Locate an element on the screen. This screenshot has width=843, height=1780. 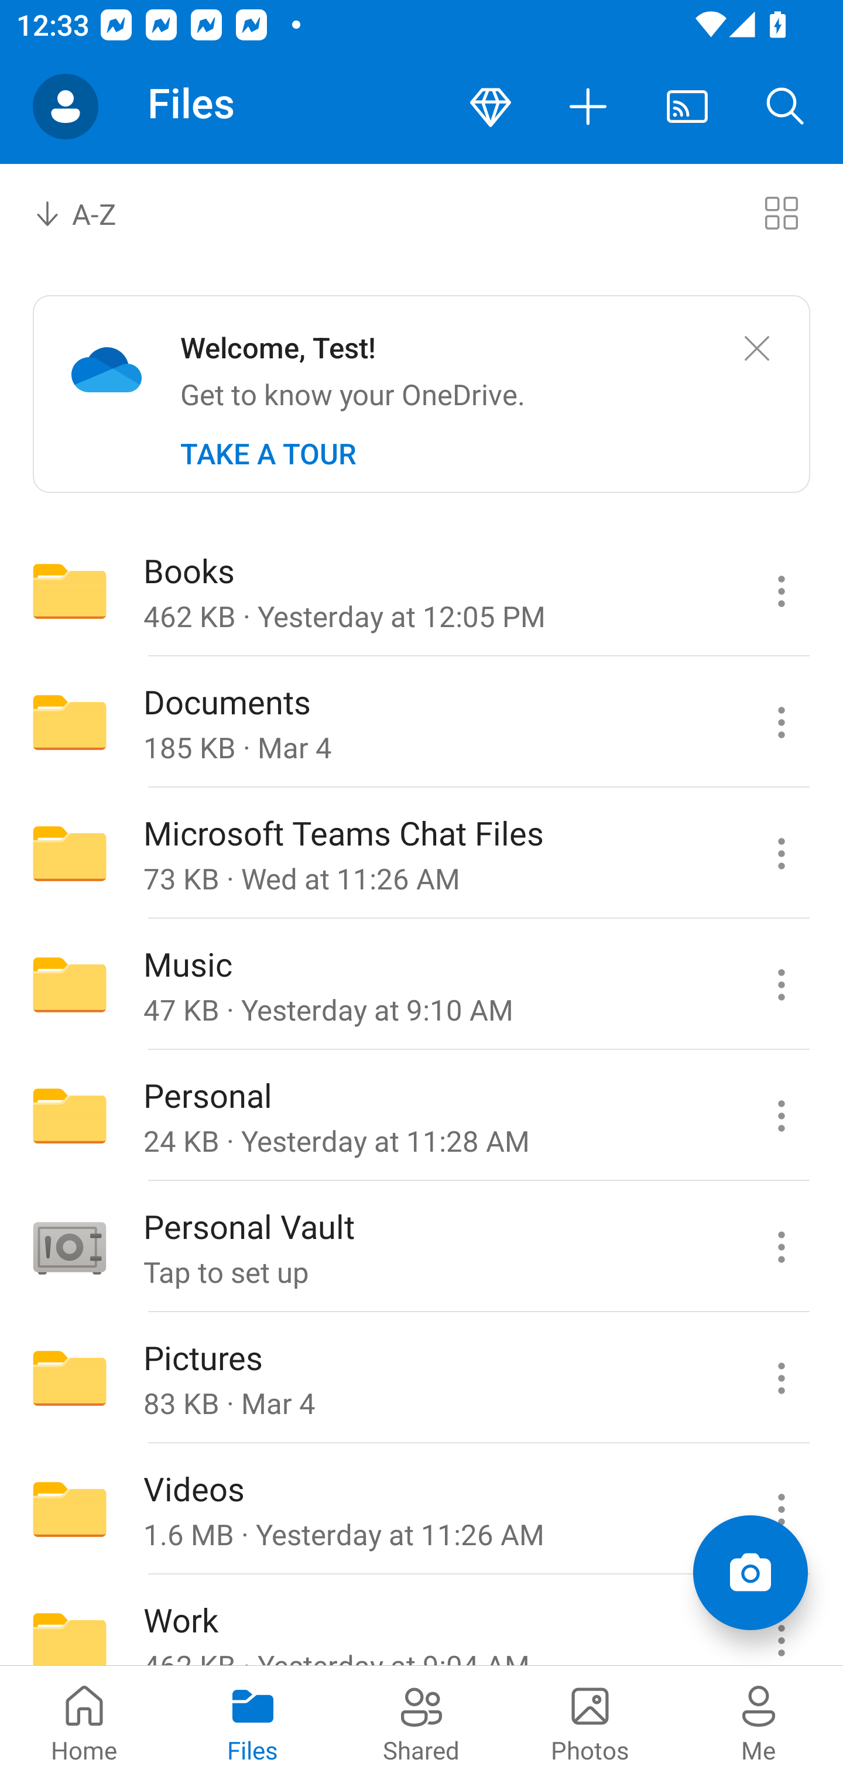
Books commands is located at coordinates (781, 590).